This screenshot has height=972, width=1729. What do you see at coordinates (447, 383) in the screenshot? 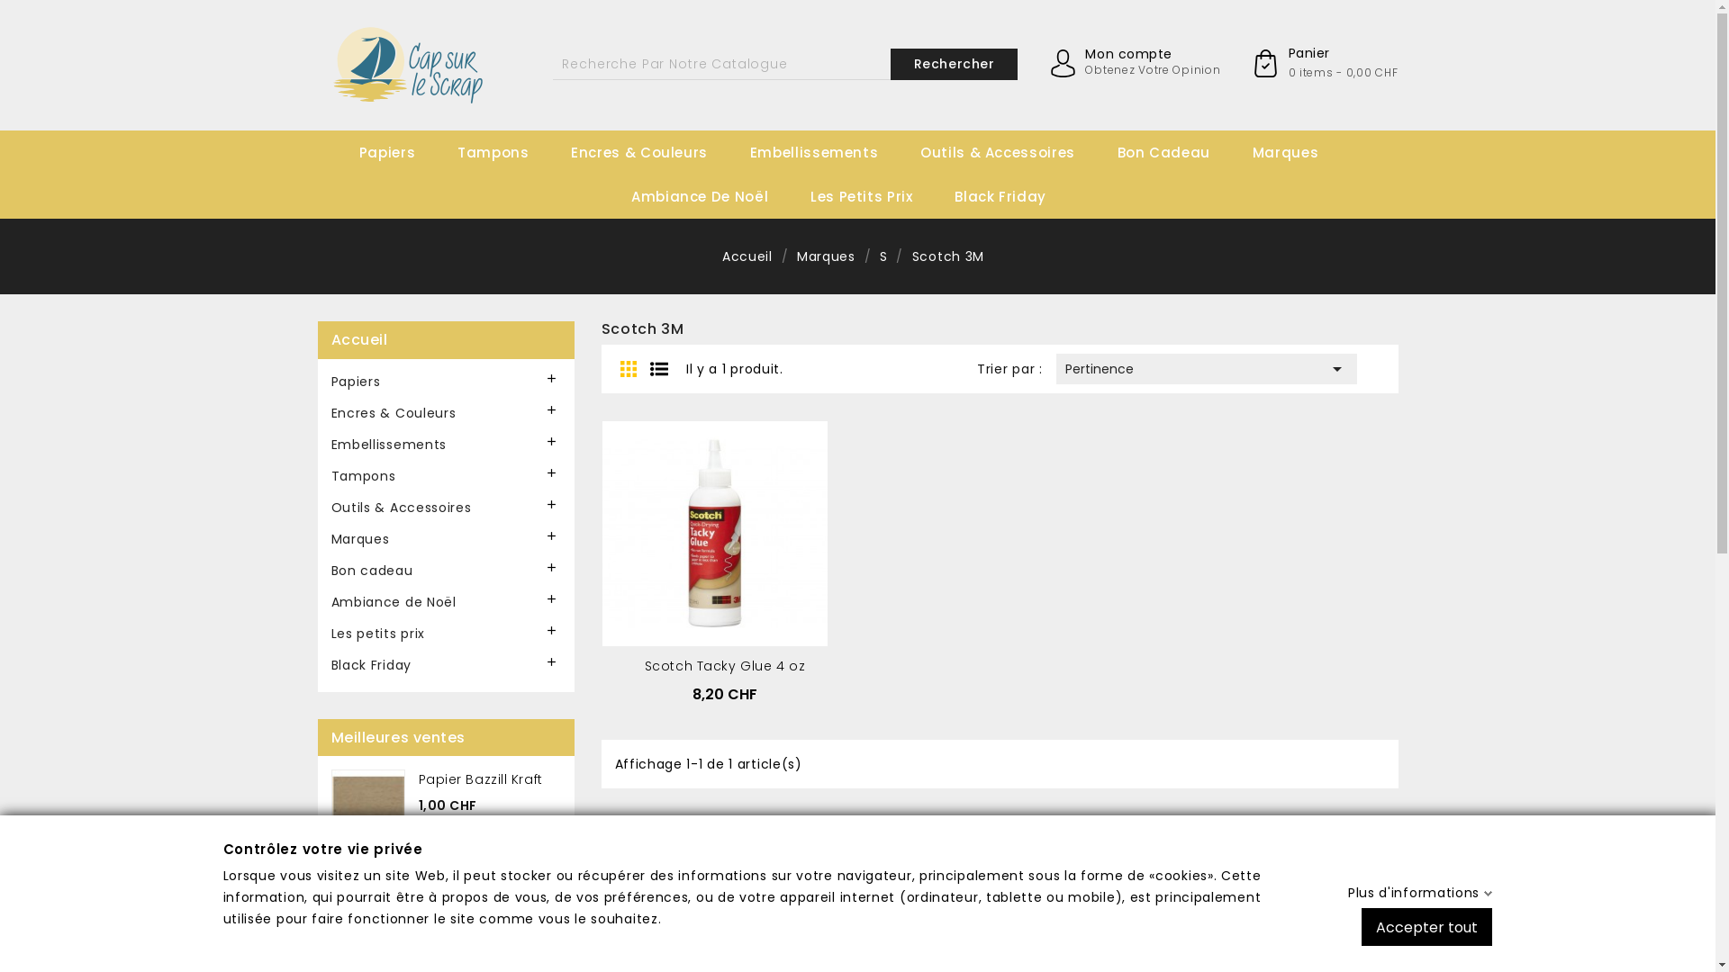
I see `Papiers` at bounding box center [447, 383].